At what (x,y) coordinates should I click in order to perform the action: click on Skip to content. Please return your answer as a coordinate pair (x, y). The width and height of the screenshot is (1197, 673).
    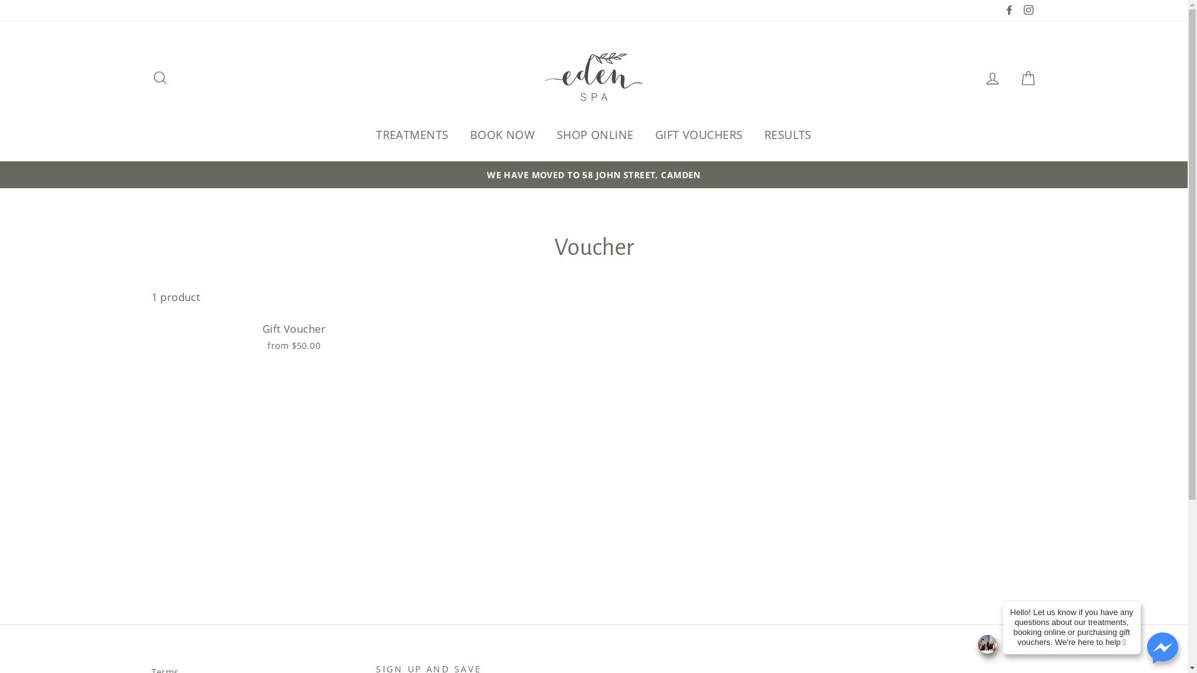
    Looking at the image, I should click on (0, 0).